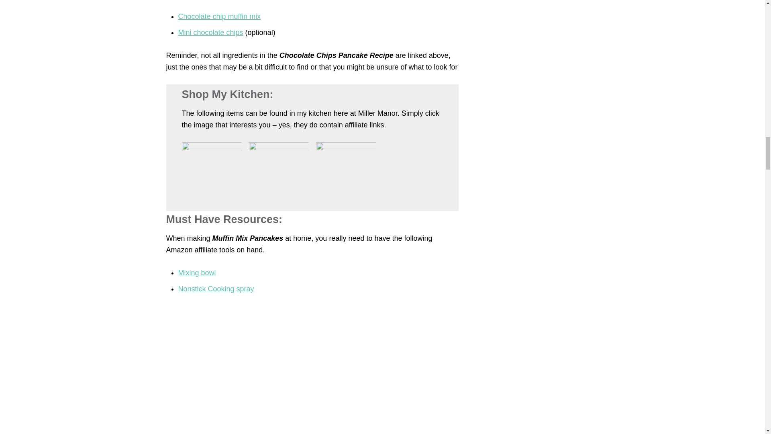 Image resolution: width=771 pixels, height=434 pixels. I want to click on Mini chocolate chips, so click(210, 32).